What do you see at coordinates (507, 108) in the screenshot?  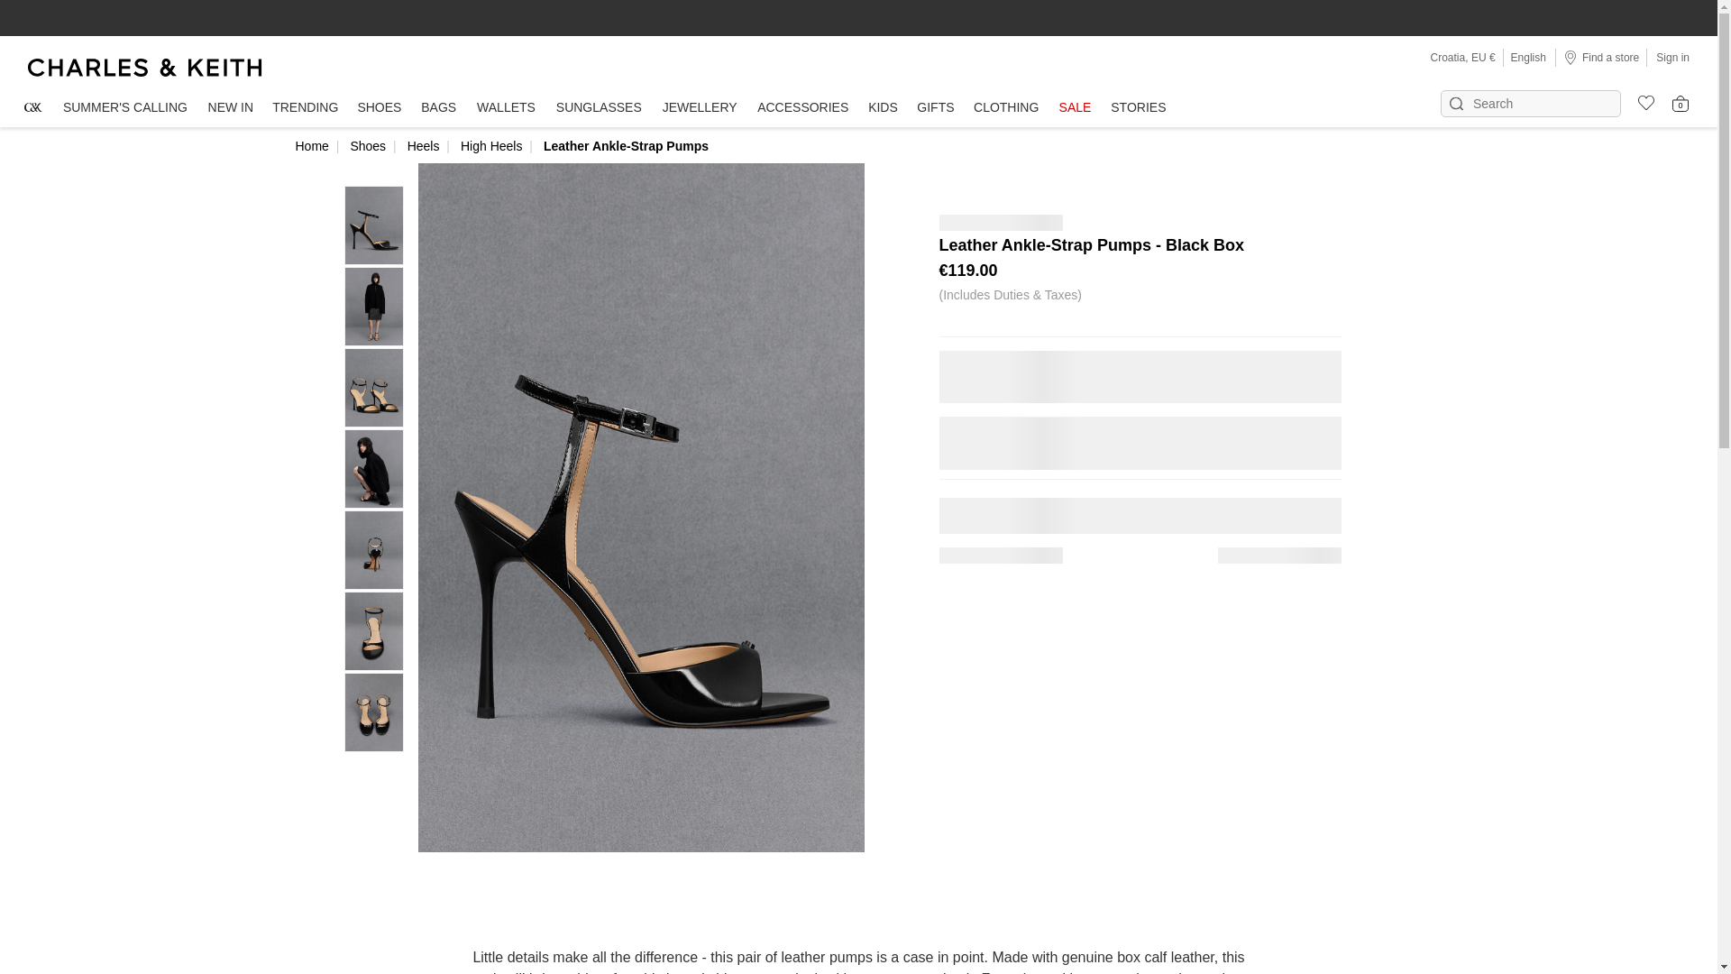 I see `WALLETS` at bounding box center [507, 108].